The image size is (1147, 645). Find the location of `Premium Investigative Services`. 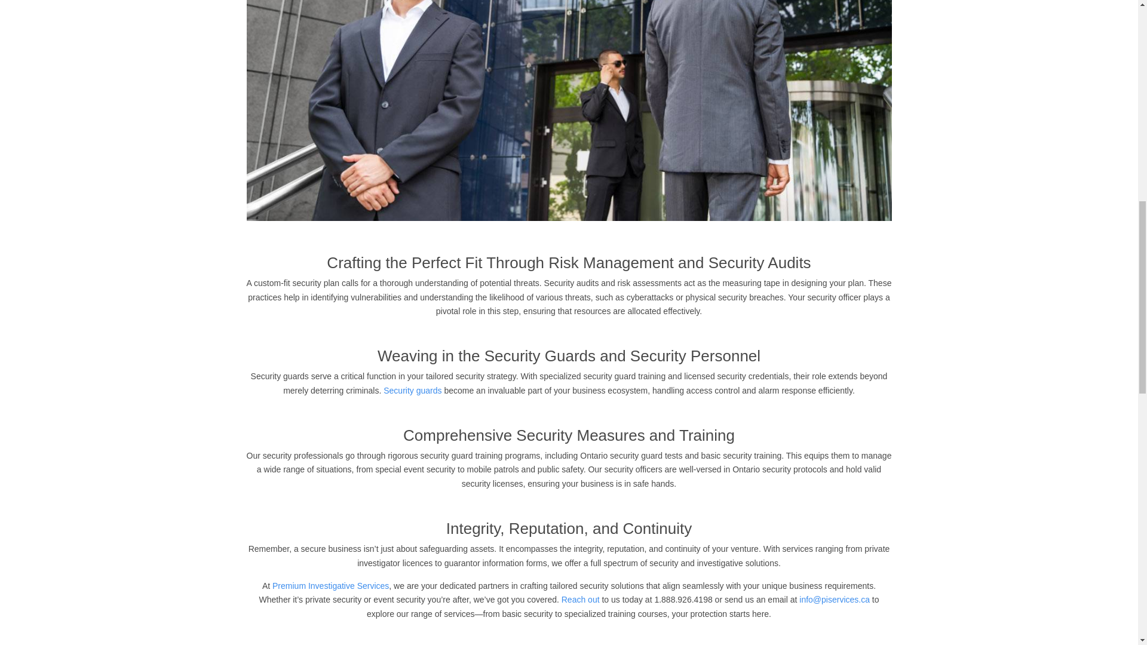

Premium Investigative Services is located at coordinates (330, 586).